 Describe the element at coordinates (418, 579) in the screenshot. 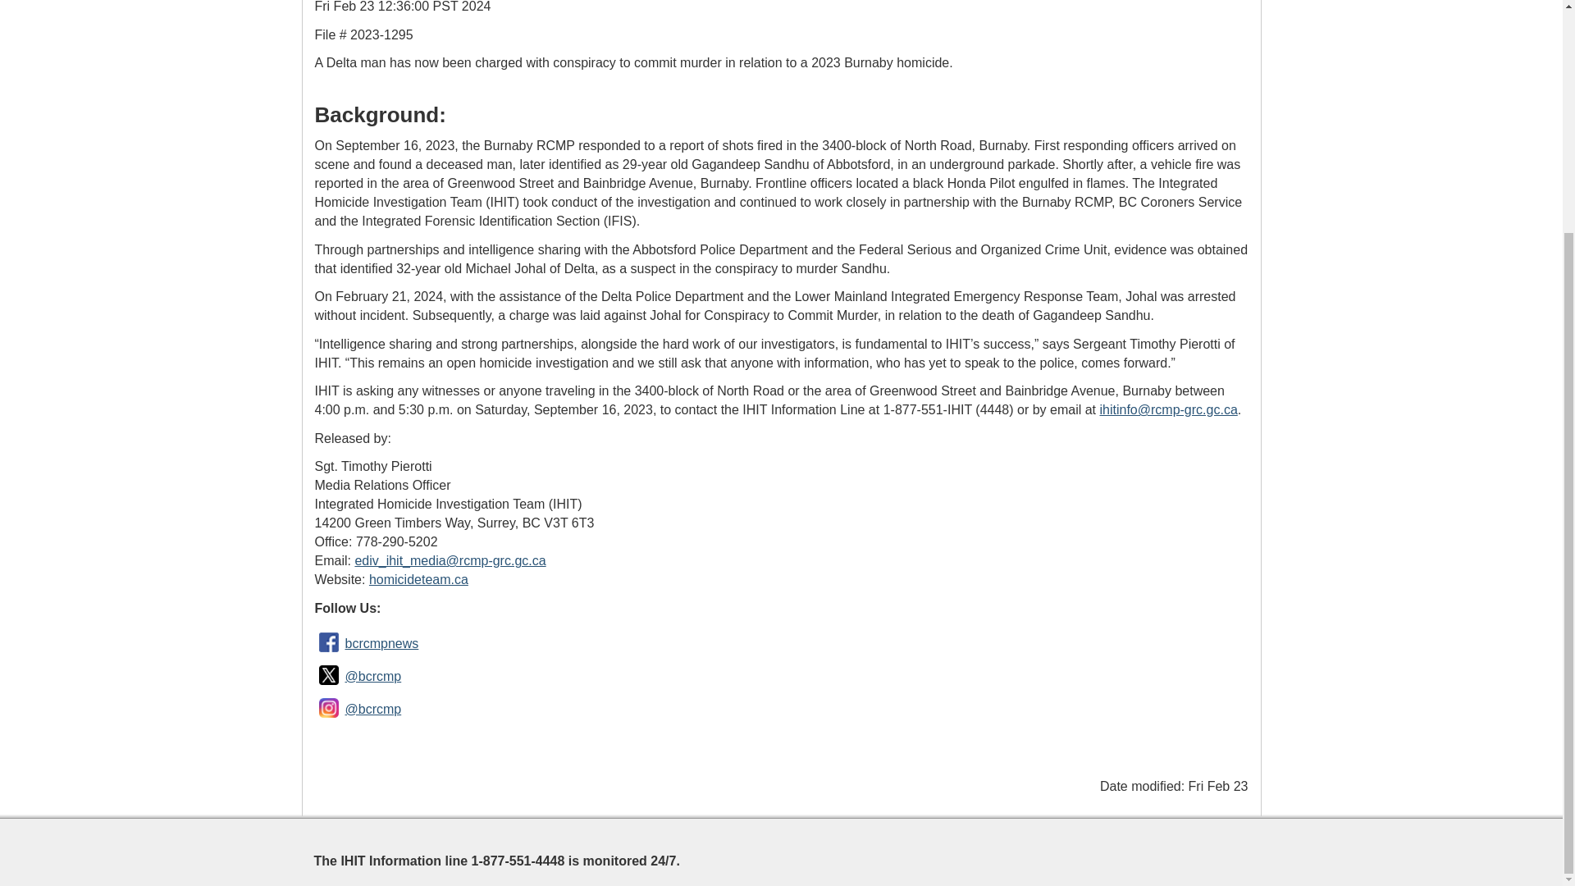

I see `homicideteam.ca` at that location.